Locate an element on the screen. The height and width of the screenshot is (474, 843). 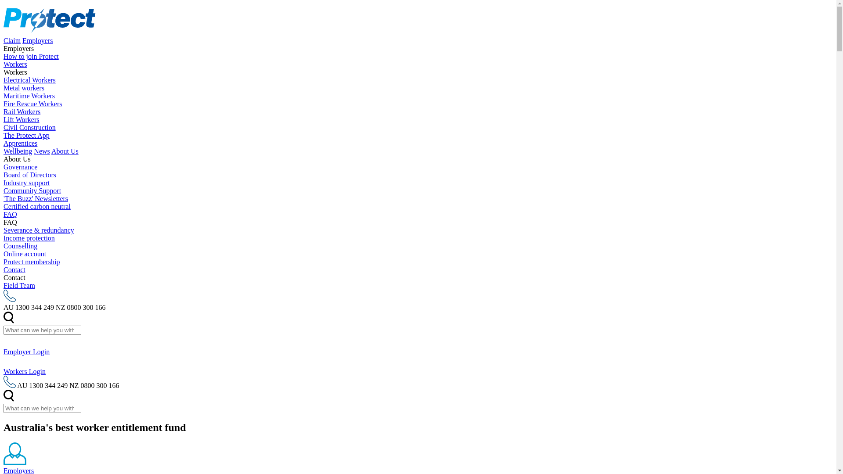
Employer Login is located at coordinates (418, 345).